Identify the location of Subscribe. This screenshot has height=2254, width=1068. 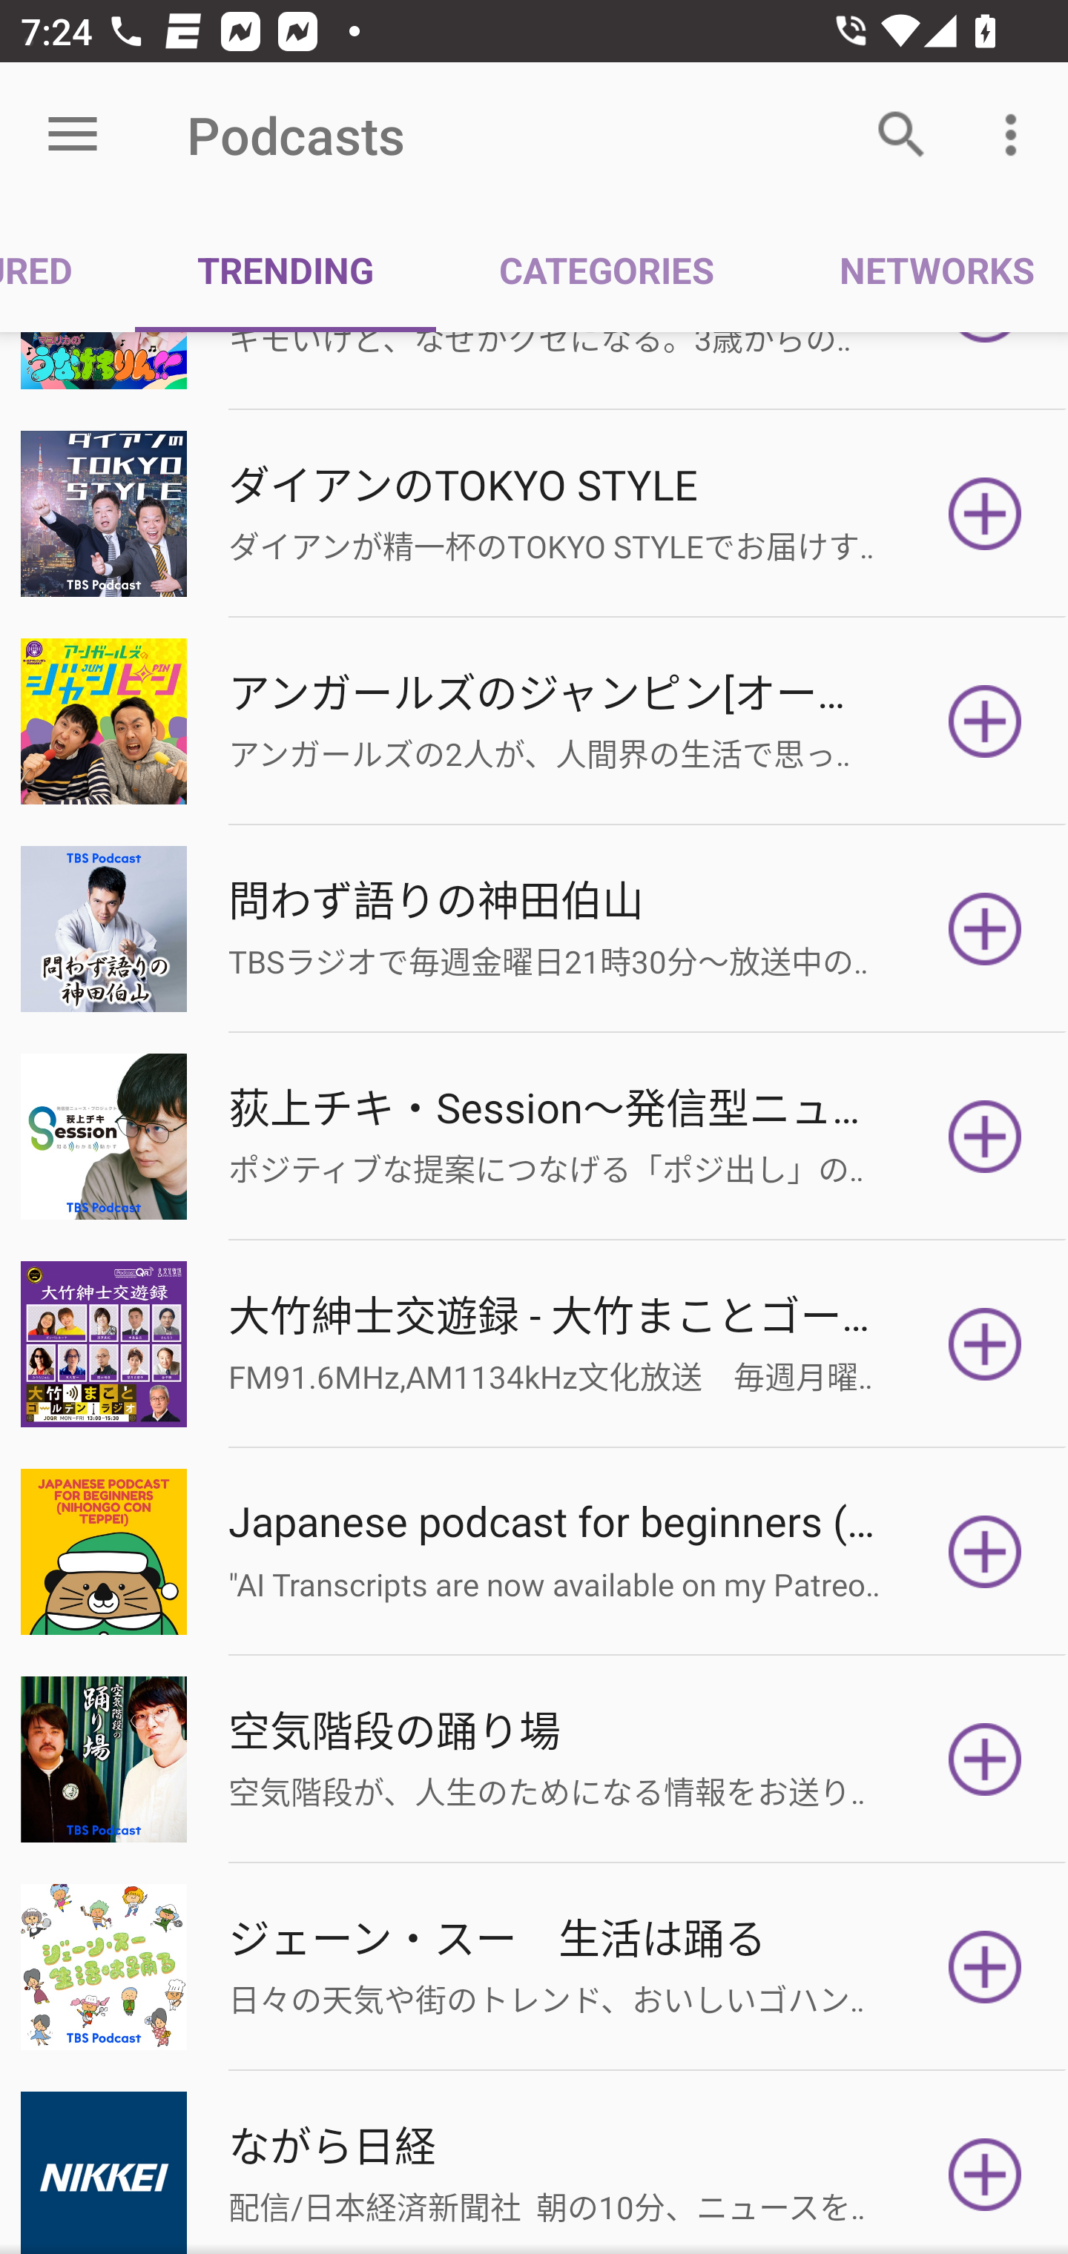
(985, 928).